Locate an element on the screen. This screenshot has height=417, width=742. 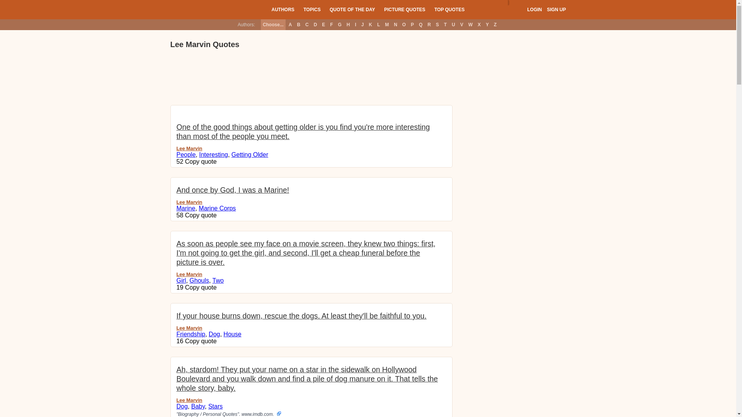
QUOTE OF THE DAY is located at coordinates (352, 9).